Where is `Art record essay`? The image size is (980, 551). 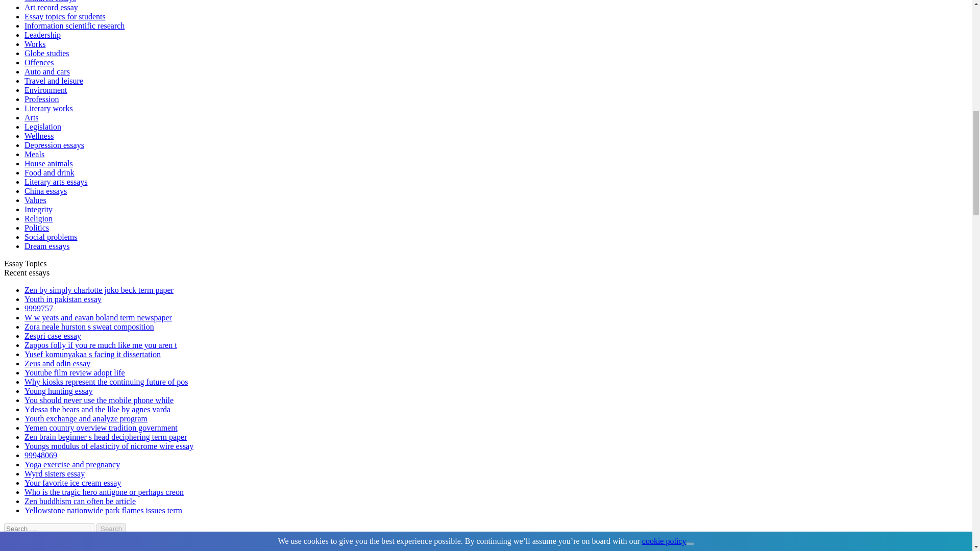
Art record essay is located at coordinates (51, 7).